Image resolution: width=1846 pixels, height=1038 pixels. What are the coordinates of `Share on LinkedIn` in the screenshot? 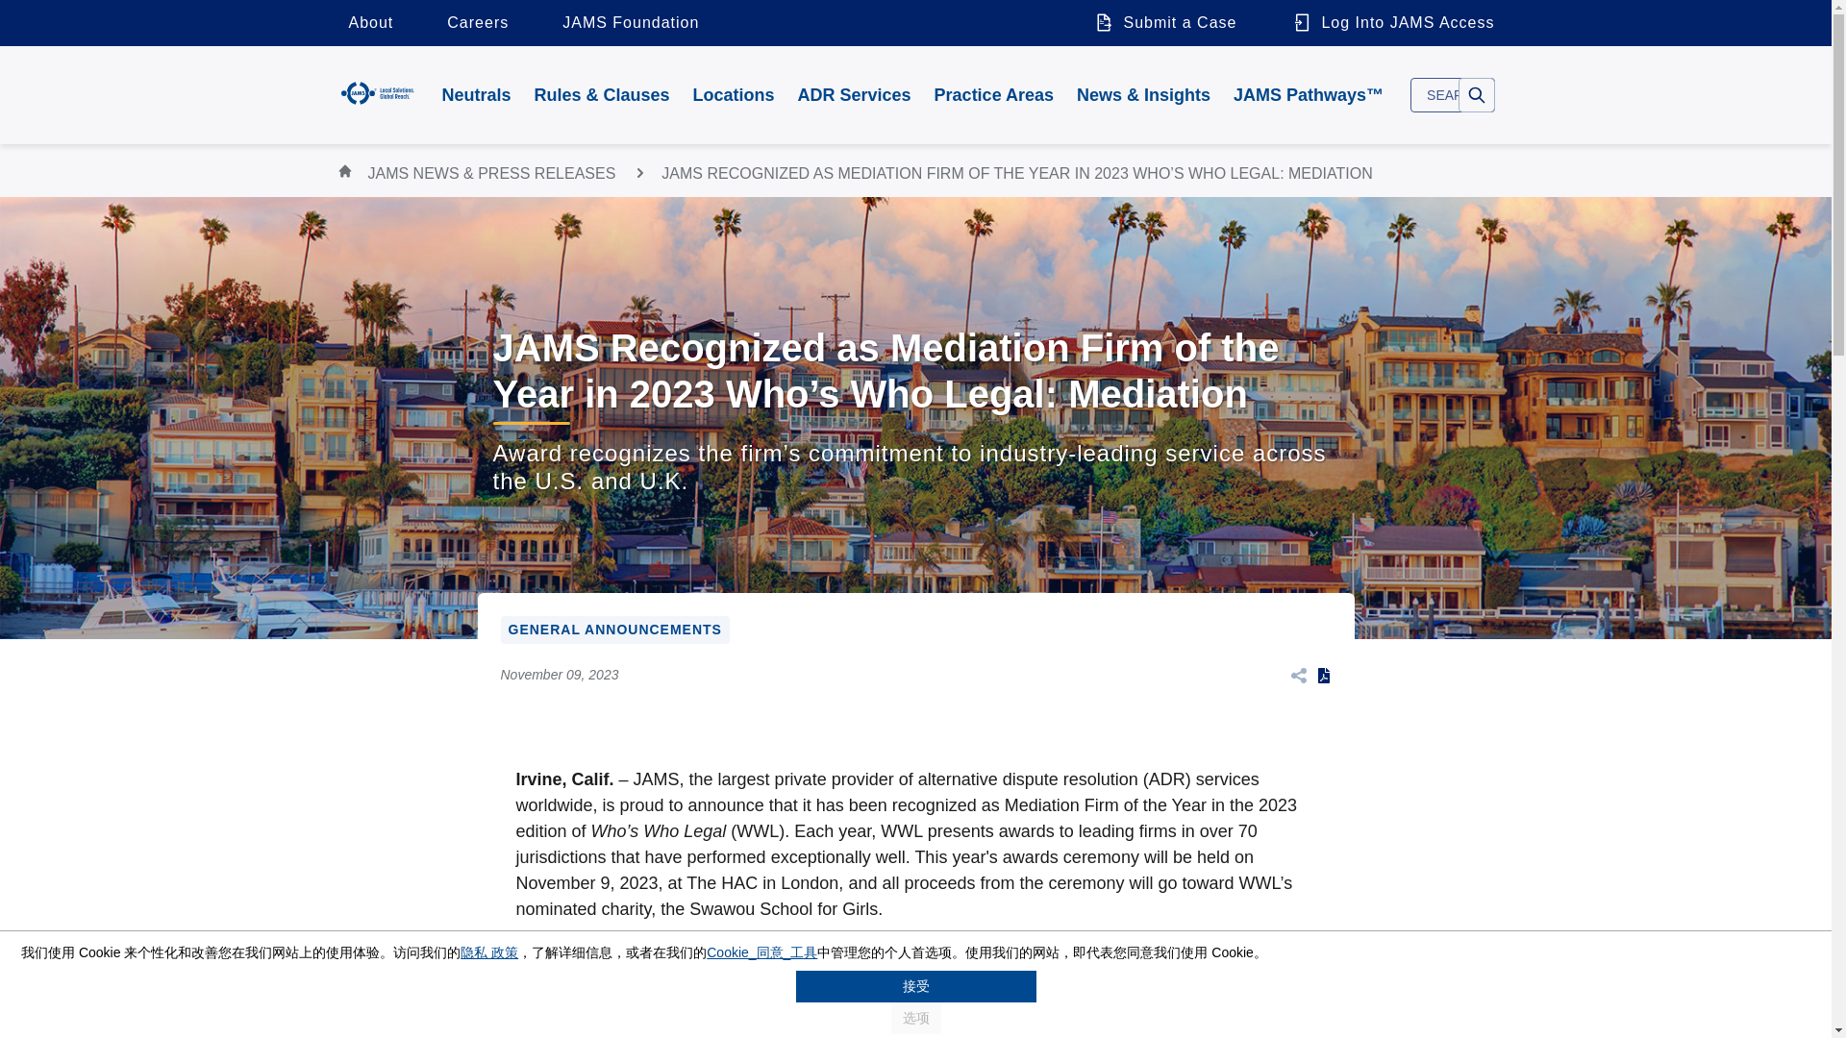 It's located at (1290, 675).